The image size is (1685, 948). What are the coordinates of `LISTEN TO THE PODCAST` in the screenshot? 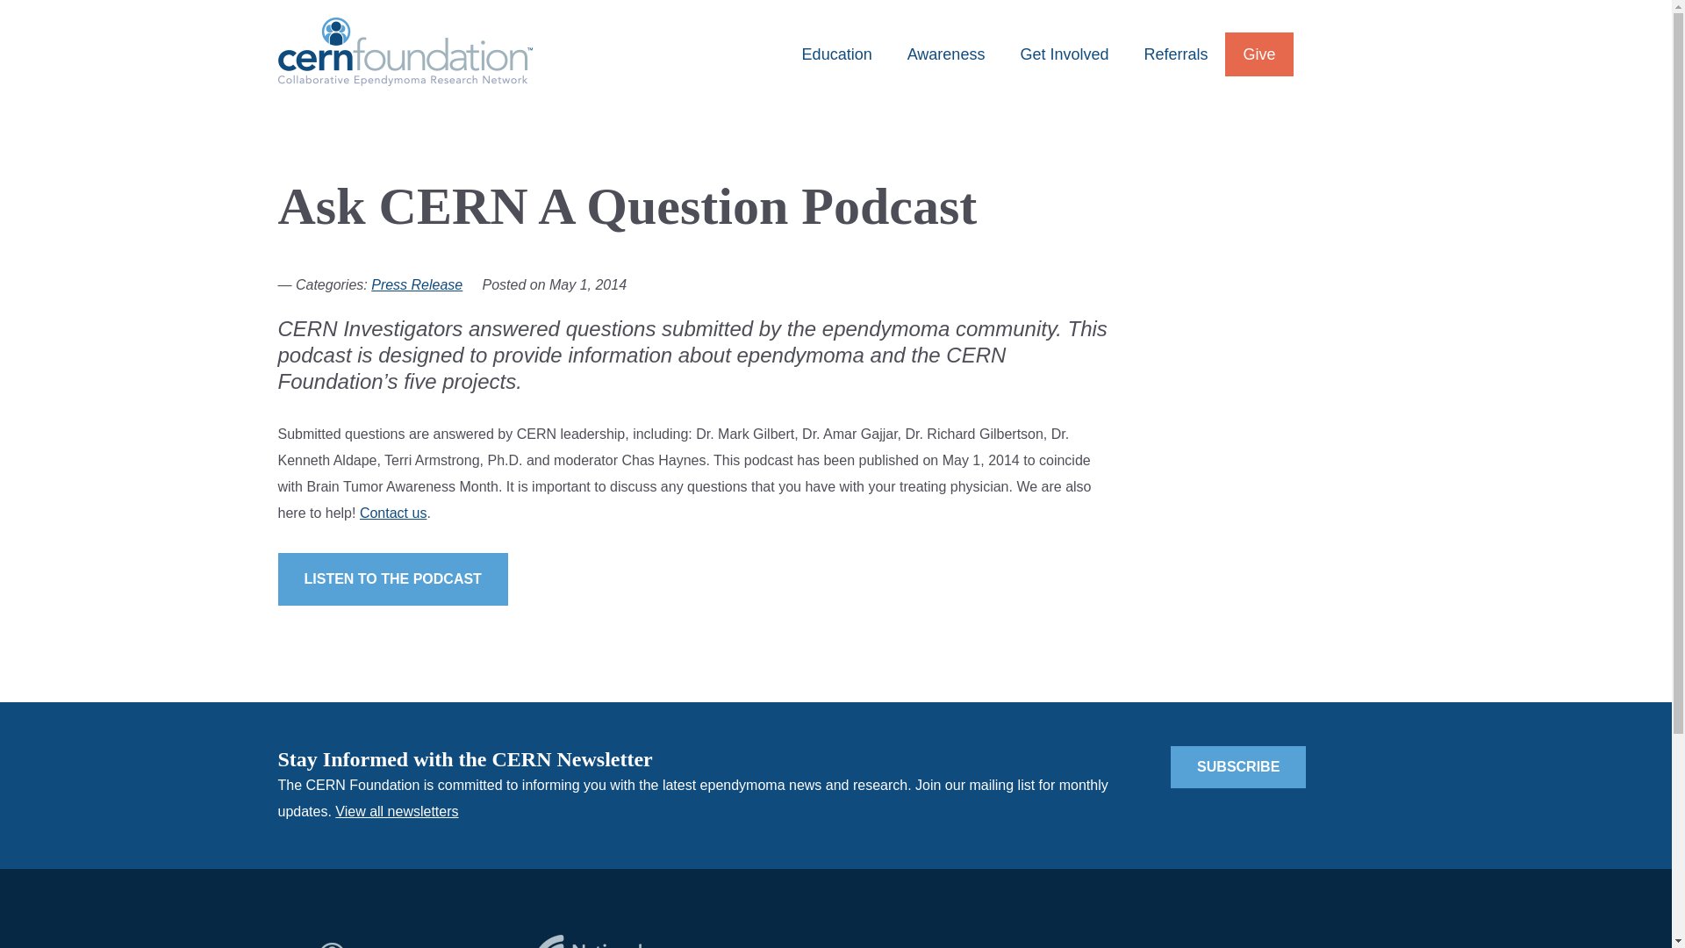 It's located at (391, 579).